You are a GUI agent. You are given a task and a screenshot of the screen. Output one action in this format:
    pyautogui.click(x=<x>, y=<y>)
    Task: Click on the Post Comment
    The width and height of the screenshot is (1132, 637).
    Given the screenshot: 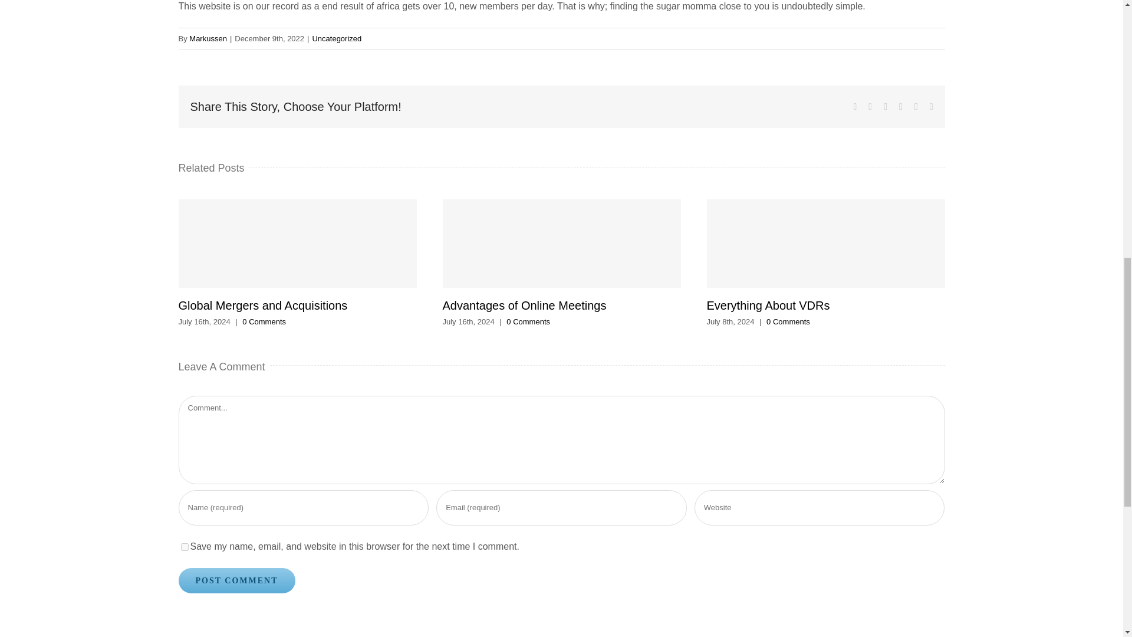 What is the action you would take?
    pyautogui.click(x=236, y=580)
    